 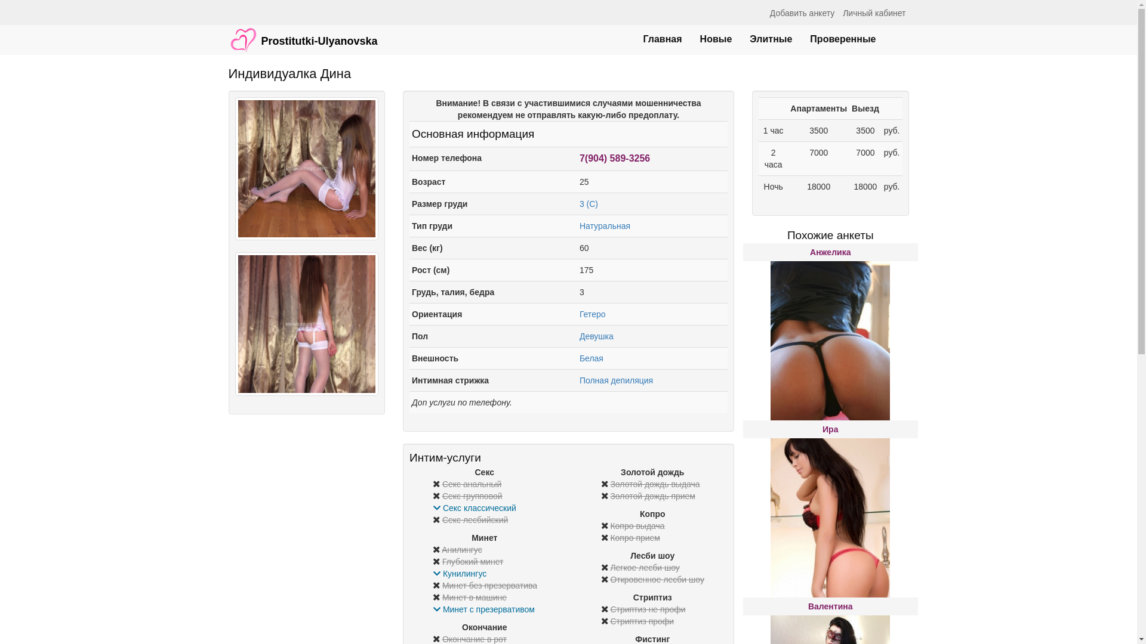 I want to click on Prostitutki-Ulyanovska, so click(x=303, y=34).